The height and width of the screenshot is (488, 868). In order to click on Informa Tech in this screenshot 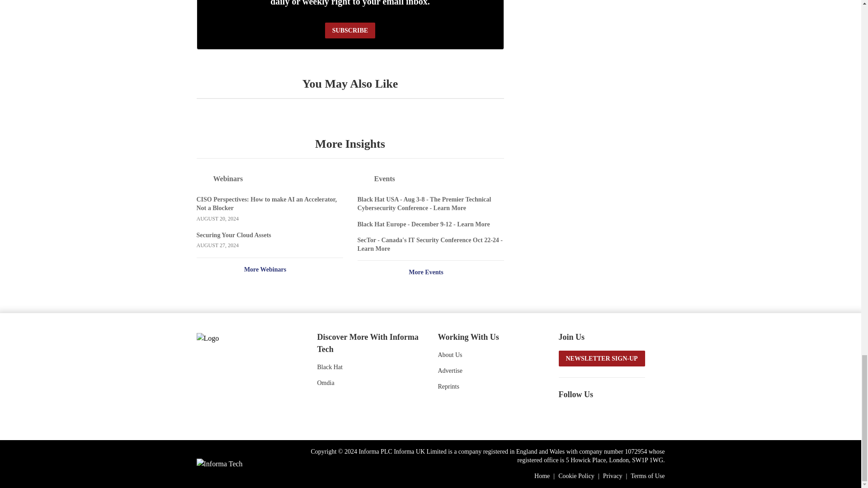, I will do `click(219, 464)`.